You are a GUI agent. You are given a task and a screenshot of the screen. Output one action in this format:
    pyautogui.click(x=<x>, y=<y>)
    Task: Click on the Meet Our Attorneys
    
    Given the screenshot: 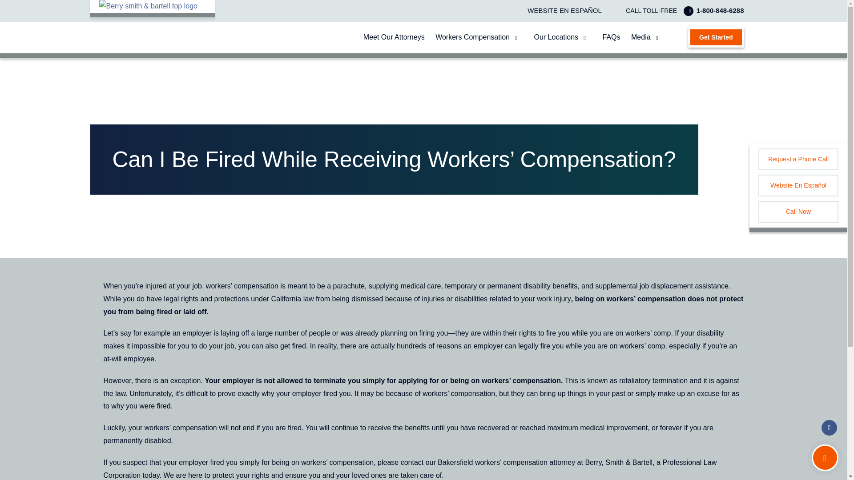 What is the action you would take?
    pyautogui.click(x=394, y=37)
    